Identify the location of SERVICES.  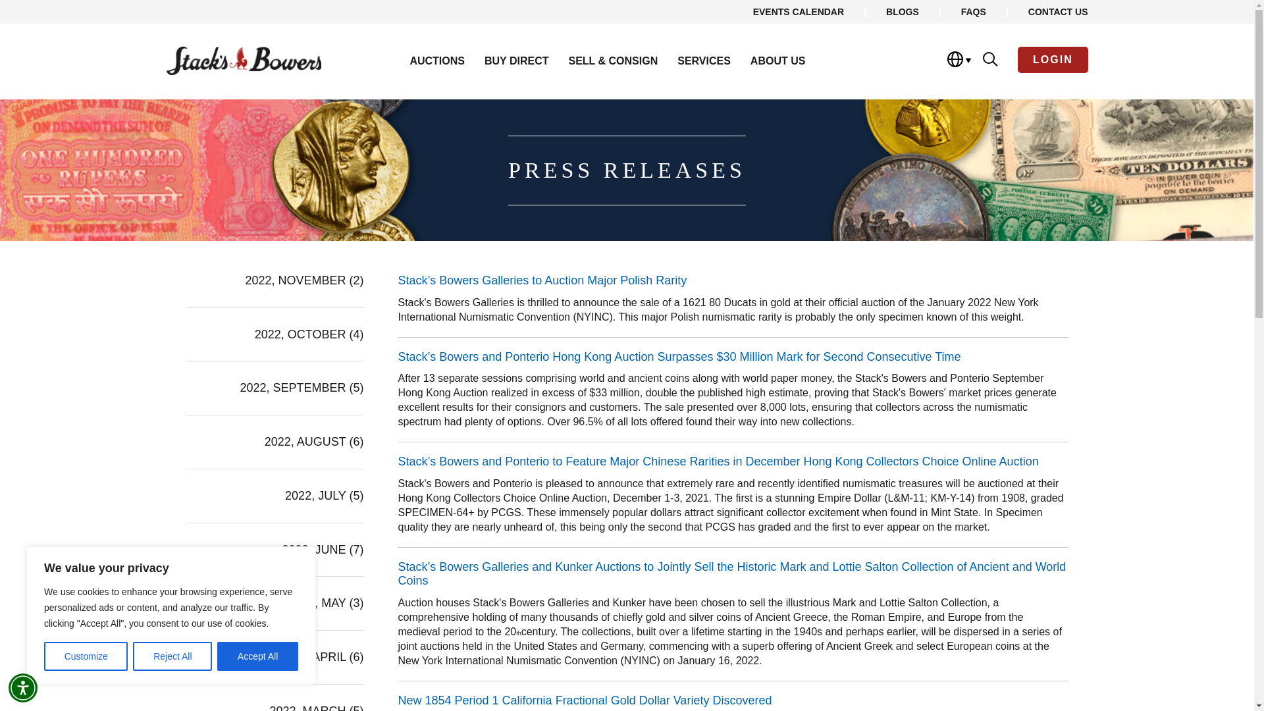
(704, 61).